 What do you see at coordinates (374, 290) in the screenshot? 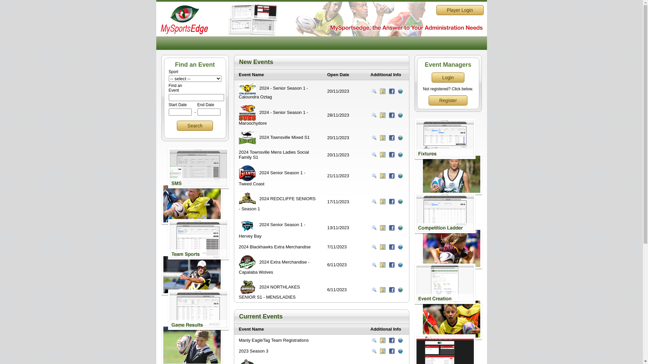
I see `View Event Information` at bounding box center [374, 290].